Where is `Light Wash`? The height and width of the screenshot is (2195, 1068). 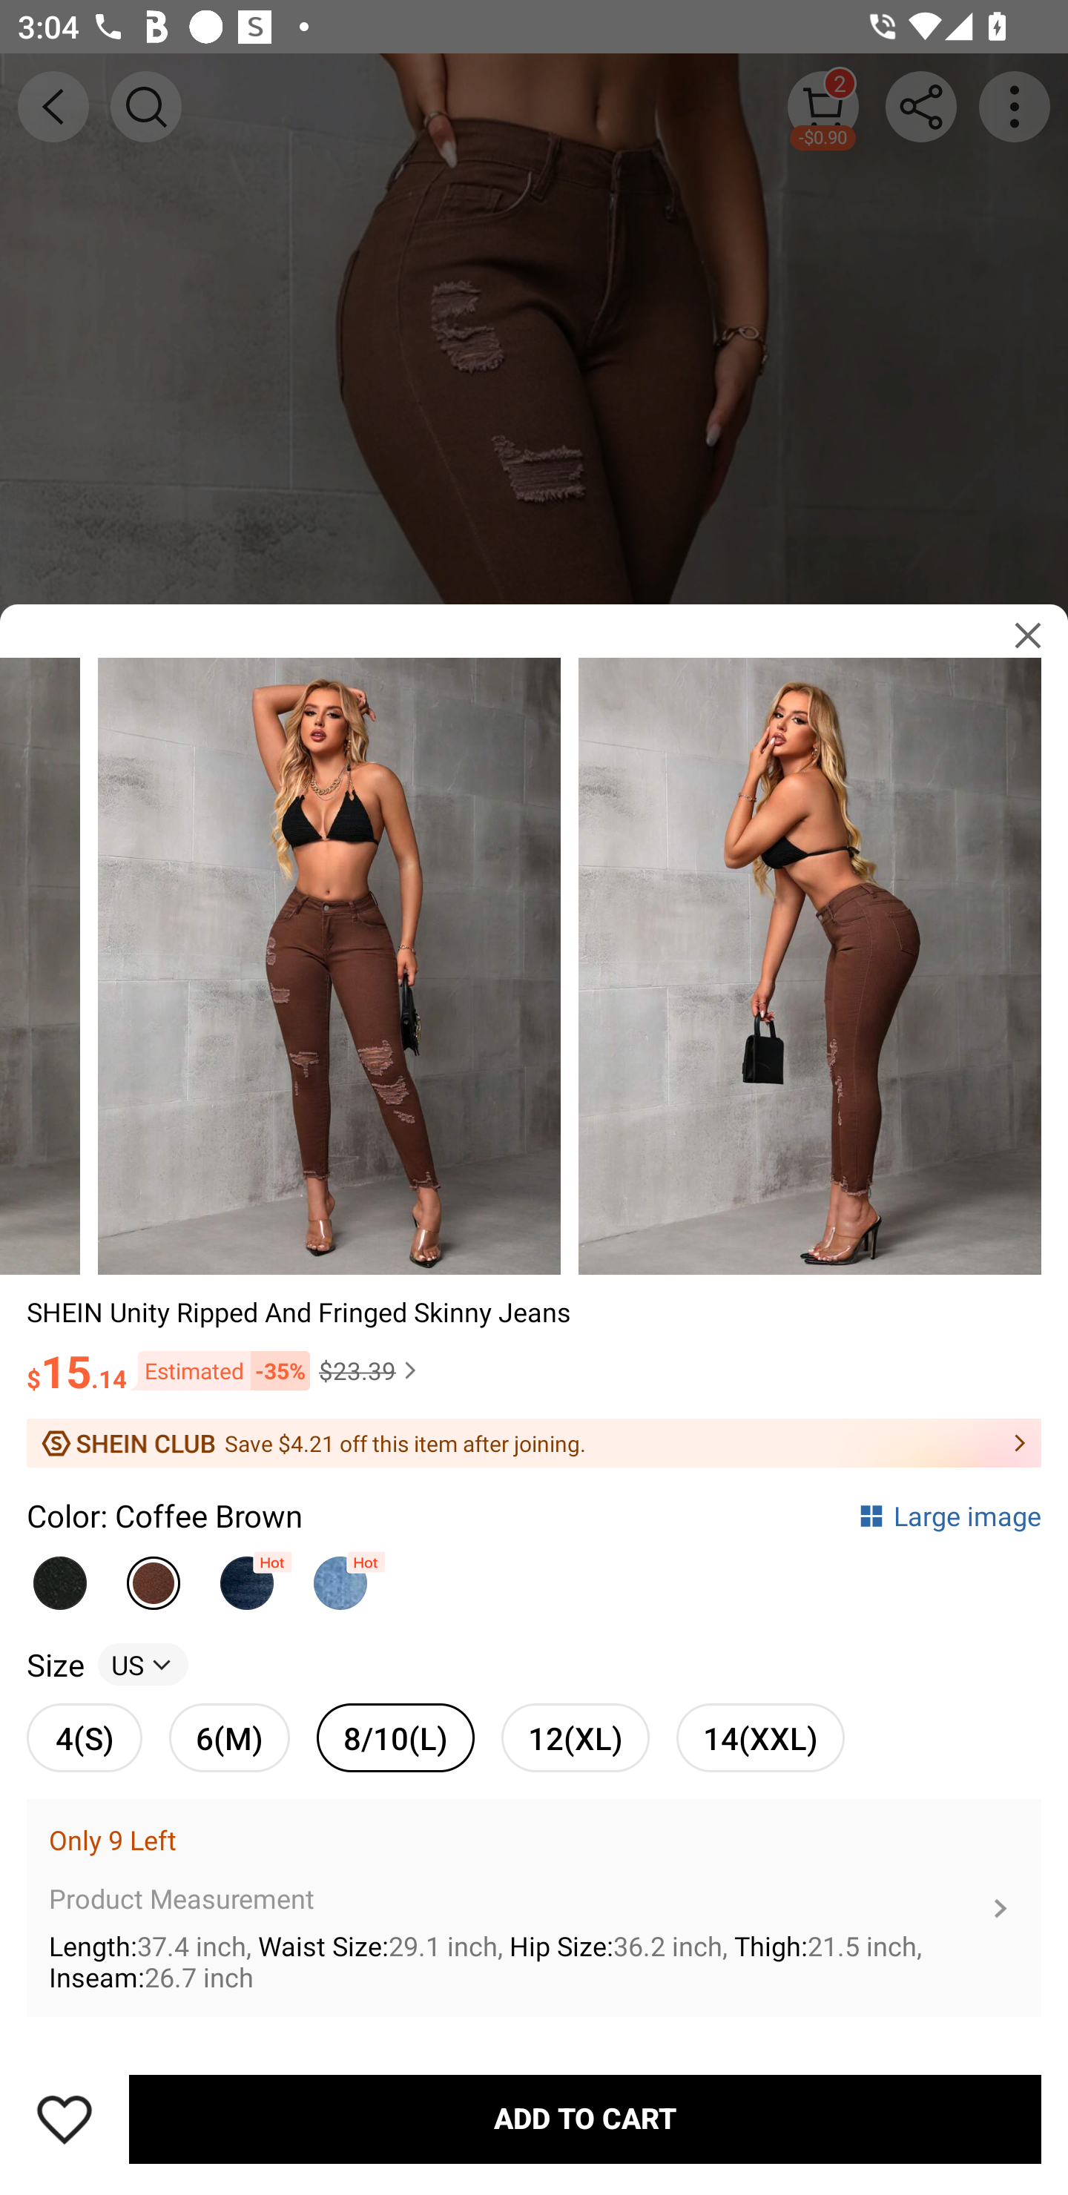 Light Wash is located at coordinates (340, 1576).